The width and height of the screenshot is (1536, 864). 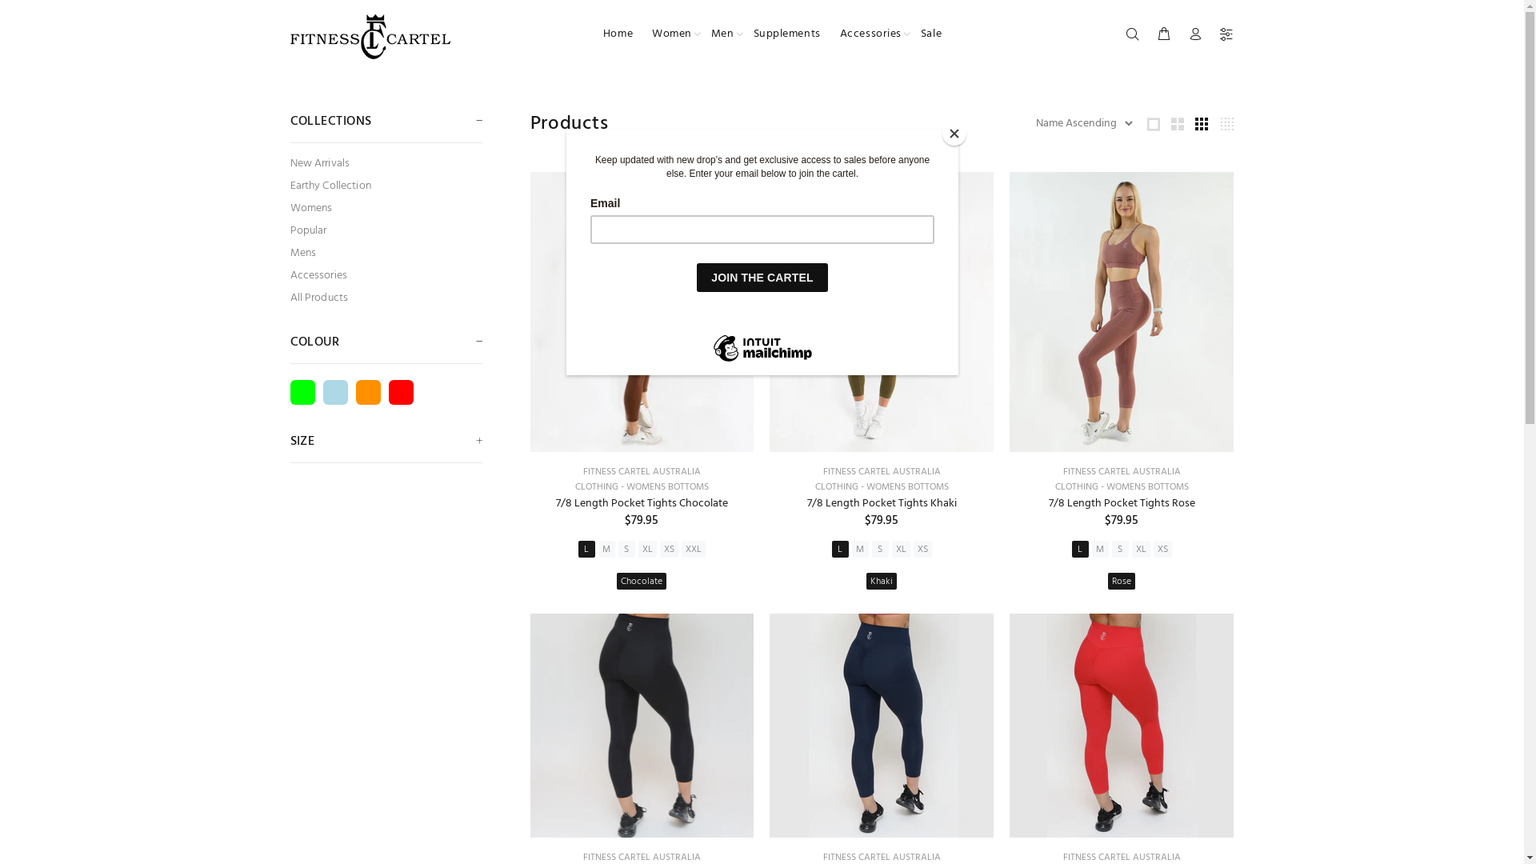 I want to click on CLOTHING - WOMENS BOTTOMS, so click(x=642, y=487).